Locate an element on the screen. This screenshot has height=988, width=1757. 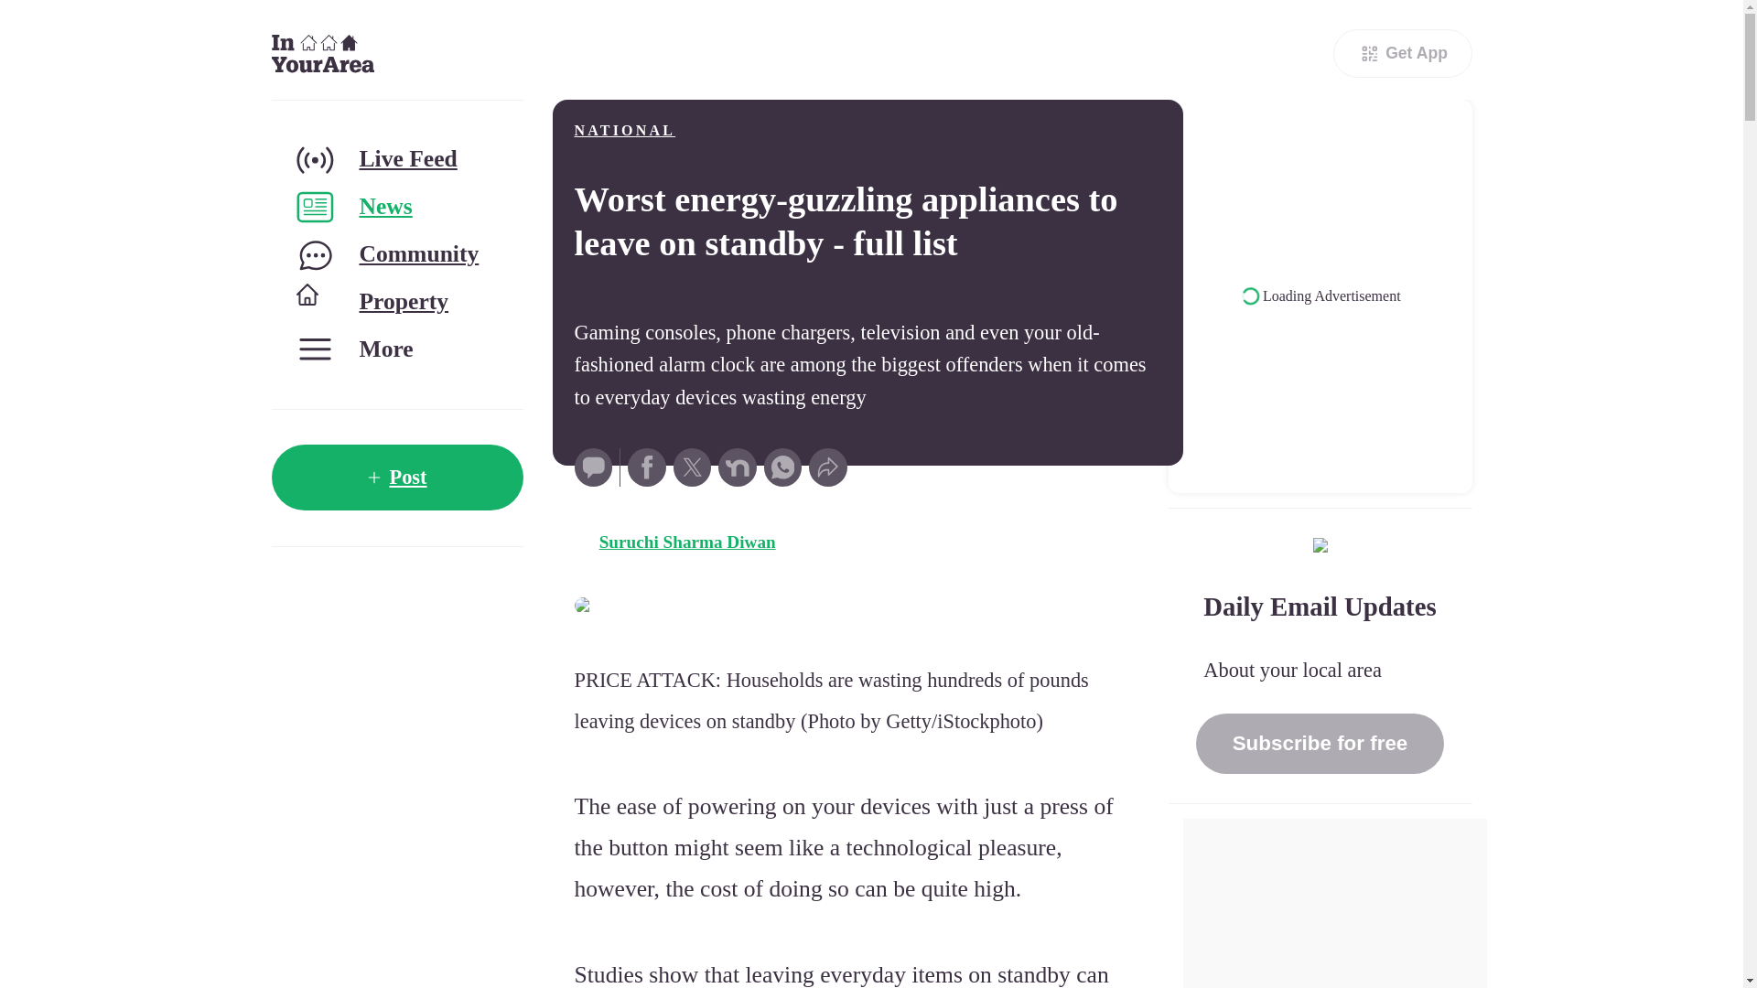
Community is located at coordinates (395, 254).